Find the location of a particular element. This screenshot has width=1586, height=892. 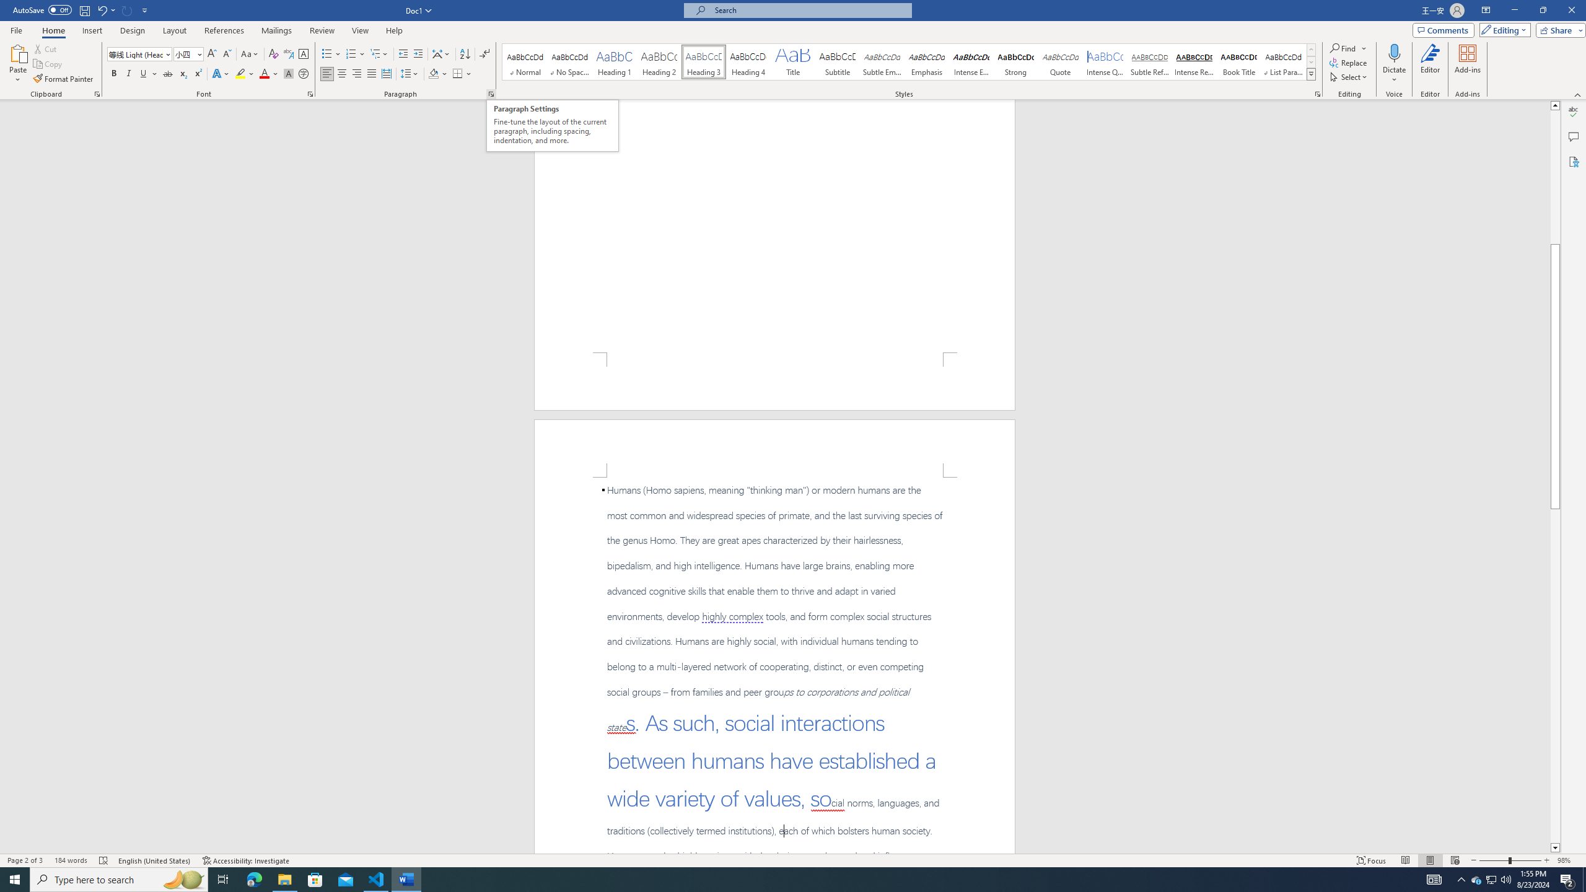

Text Highlight Color is located at coordinates (245, 74).